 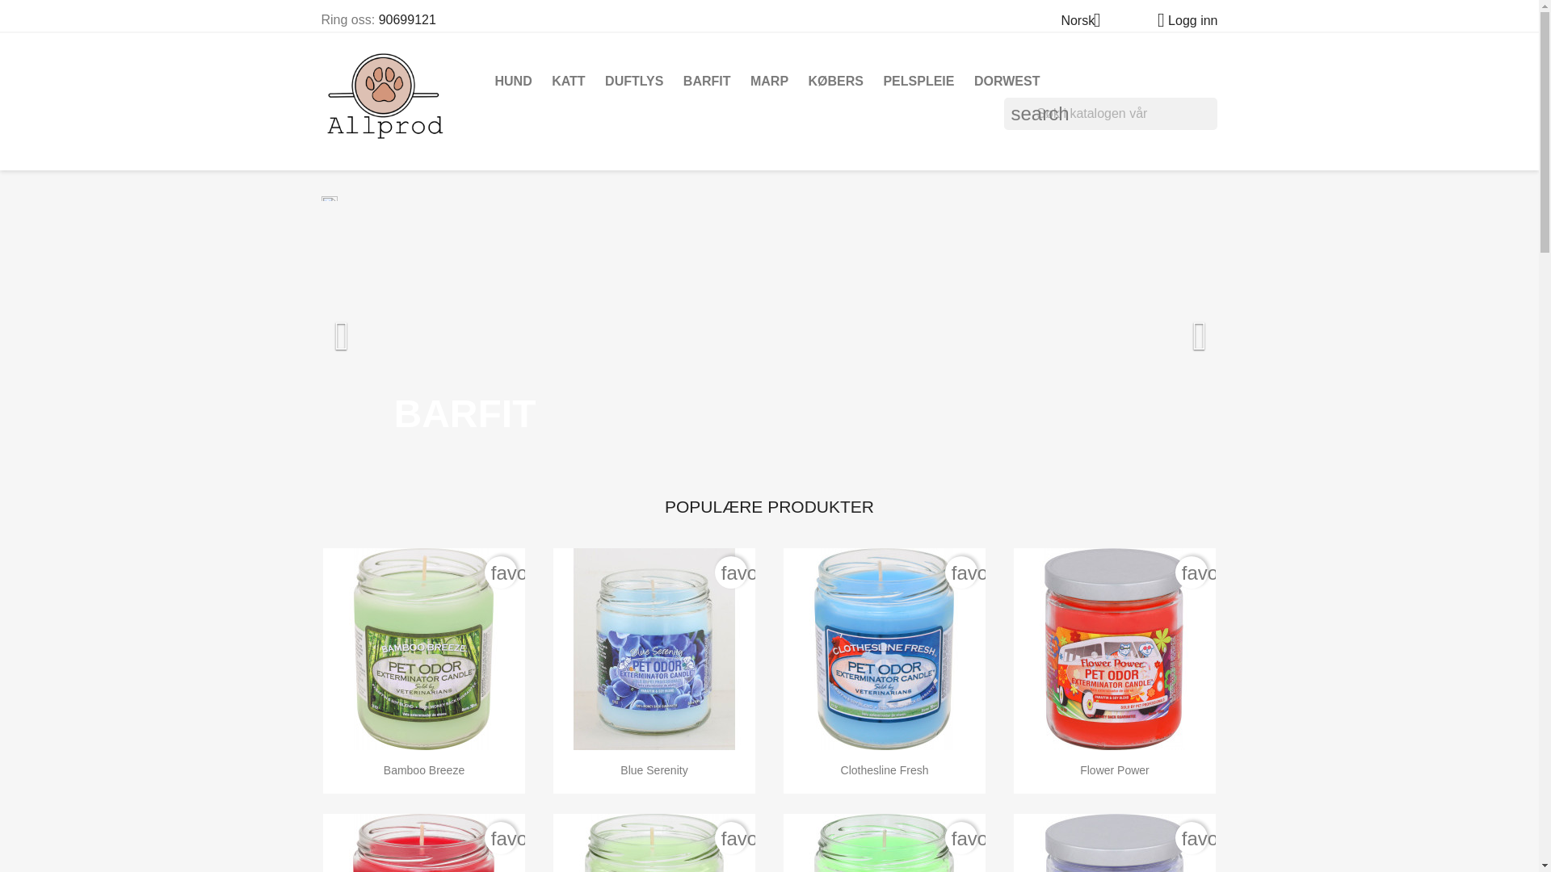 I want to click on Logg inn med din kundekonto, so click(x=1181, y=20).